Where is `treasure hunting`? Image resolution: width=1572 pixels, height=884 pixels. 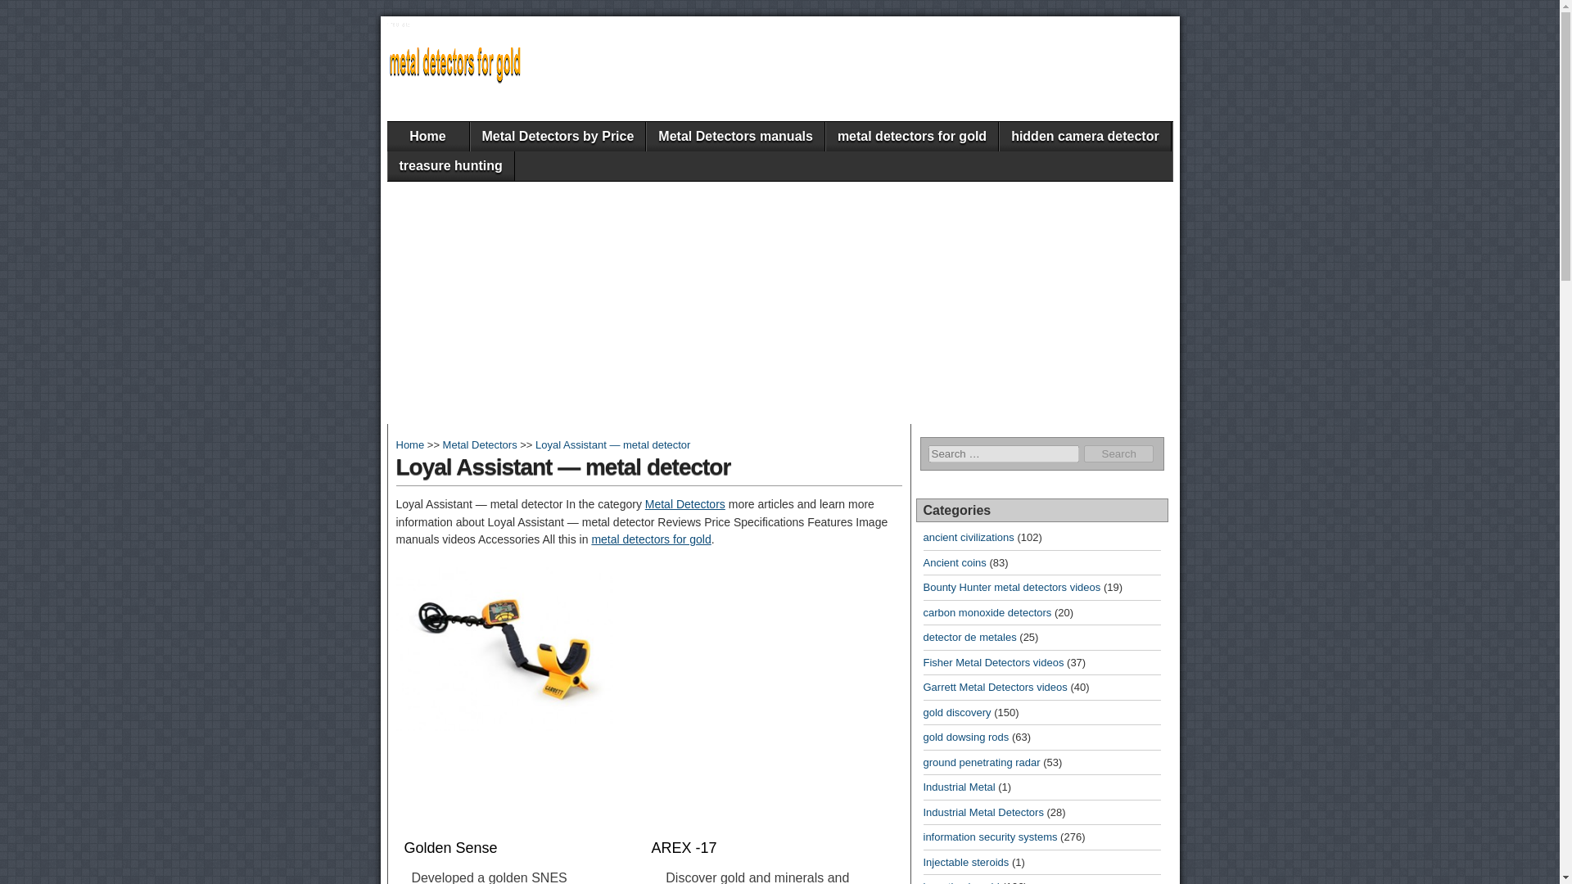
treasure hunting is located at coordinates (450, 165).